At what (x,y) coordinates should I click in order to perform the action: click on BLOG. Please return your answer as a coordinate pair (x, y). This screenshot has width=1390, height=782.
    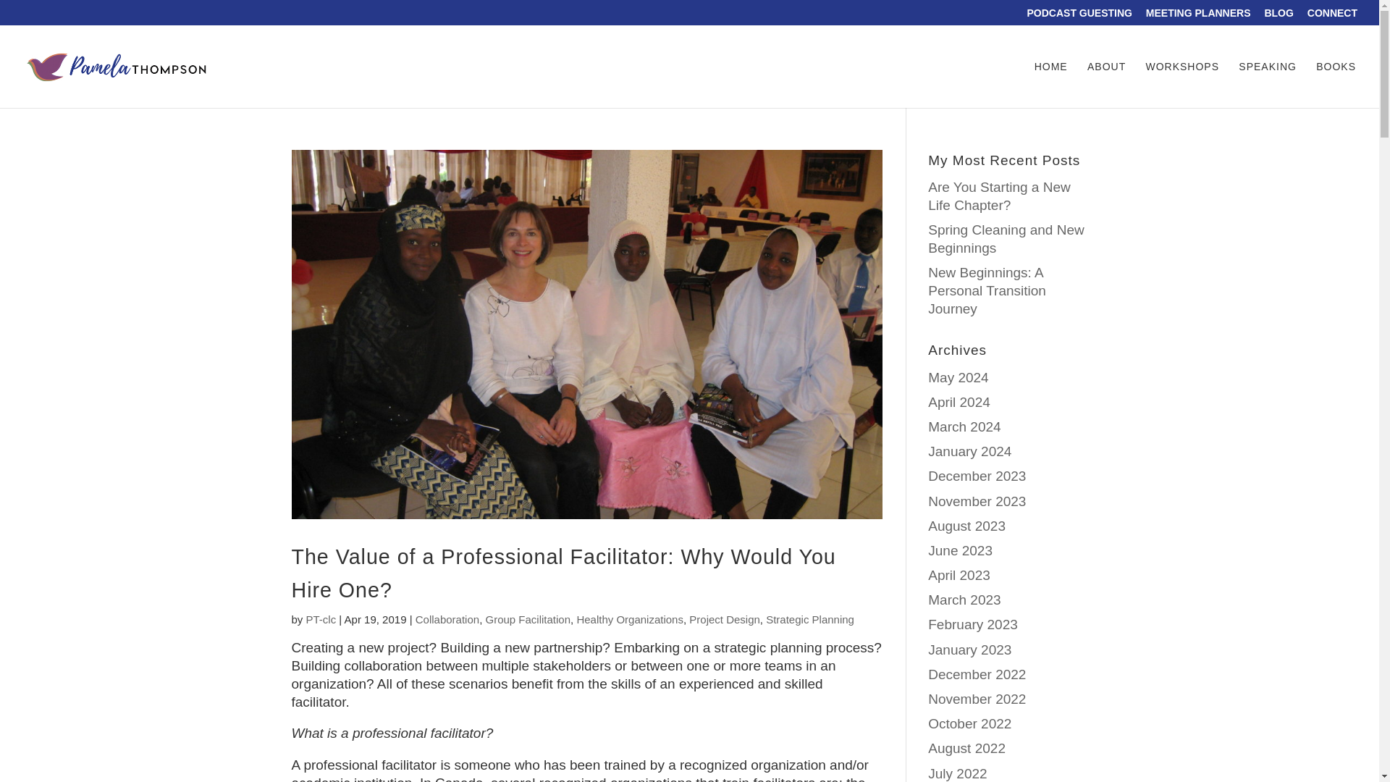
    Looking at the image, I should click on (1278, 16).